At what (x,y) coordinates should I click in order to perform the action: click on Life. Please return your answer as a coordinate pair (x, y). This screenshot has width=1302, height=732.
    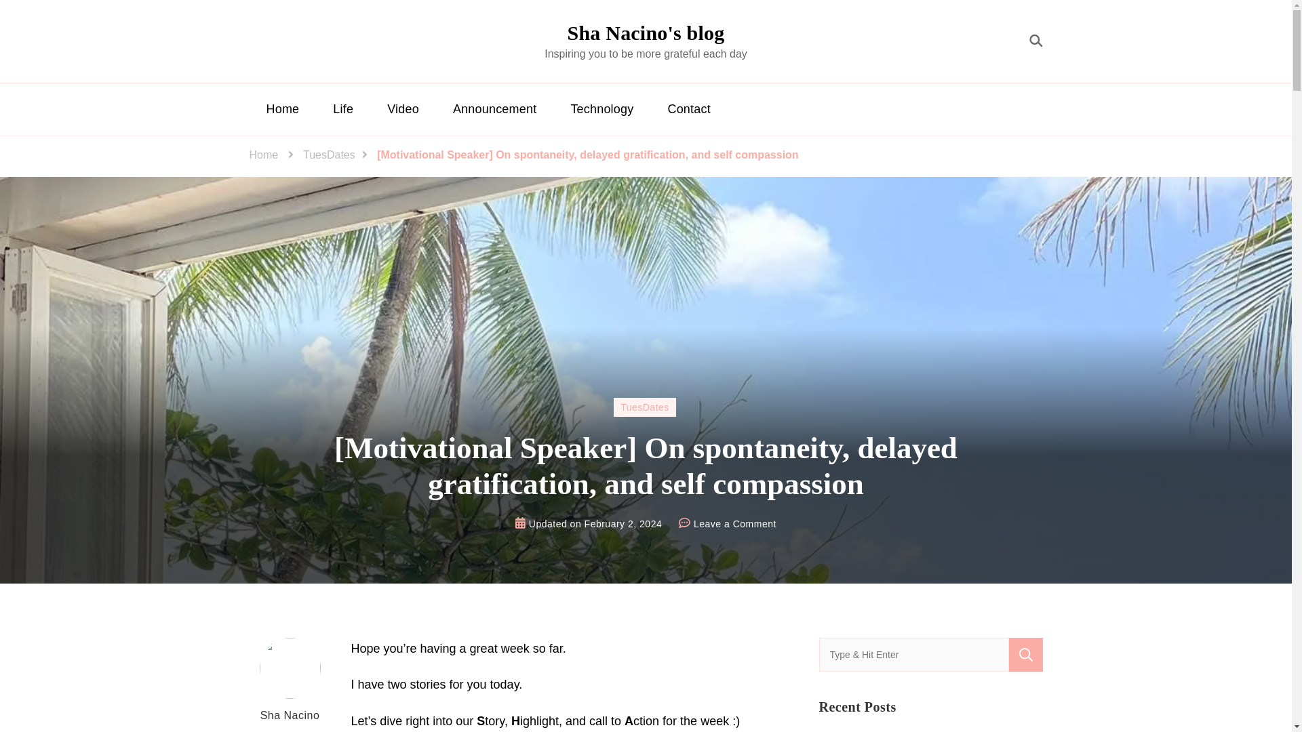
    Looking at the image, I should click on (343, 108).